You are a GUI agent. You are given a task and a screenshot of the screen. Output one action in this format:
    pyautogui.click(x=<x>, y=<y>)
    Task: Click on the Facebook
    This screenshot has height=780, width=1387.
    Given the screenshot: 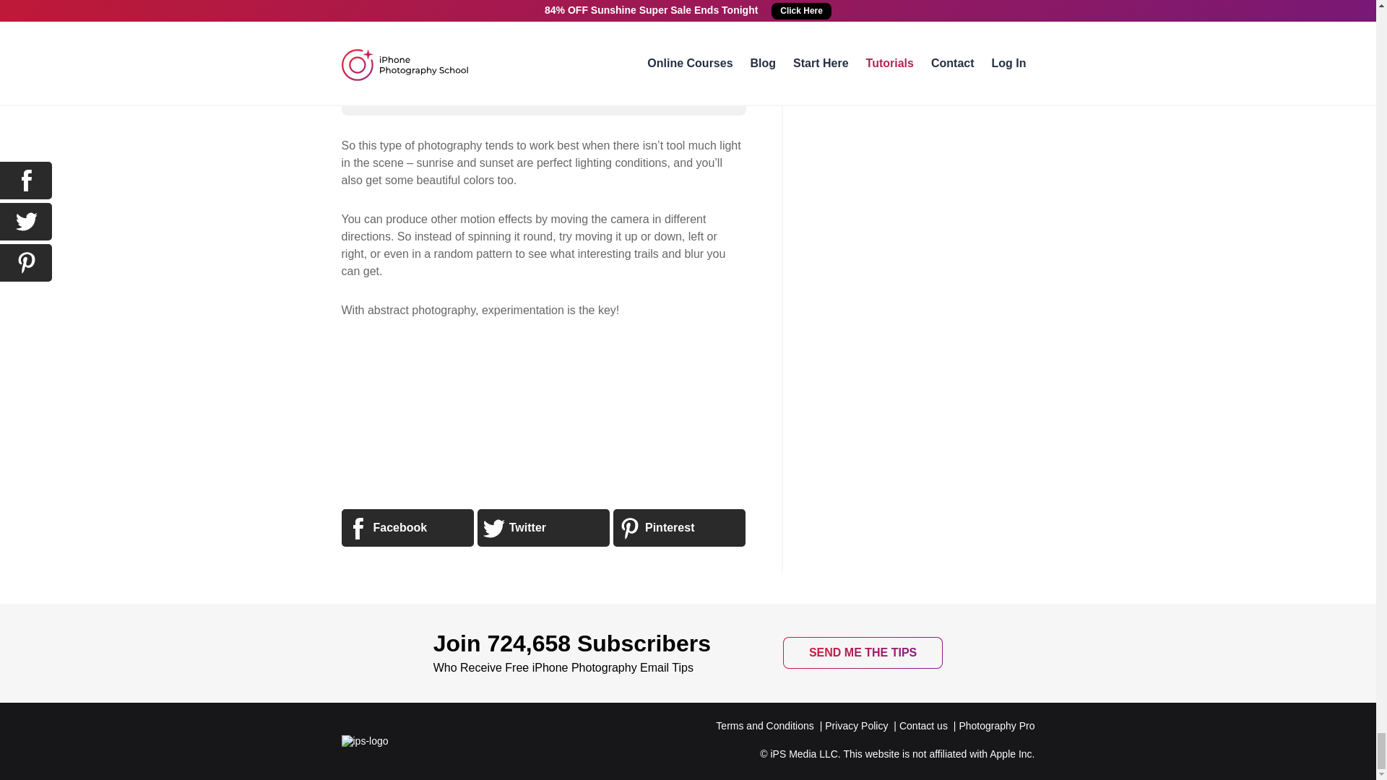 What is the action you would take?
    pyautogui.click(x=407, y=528)
    